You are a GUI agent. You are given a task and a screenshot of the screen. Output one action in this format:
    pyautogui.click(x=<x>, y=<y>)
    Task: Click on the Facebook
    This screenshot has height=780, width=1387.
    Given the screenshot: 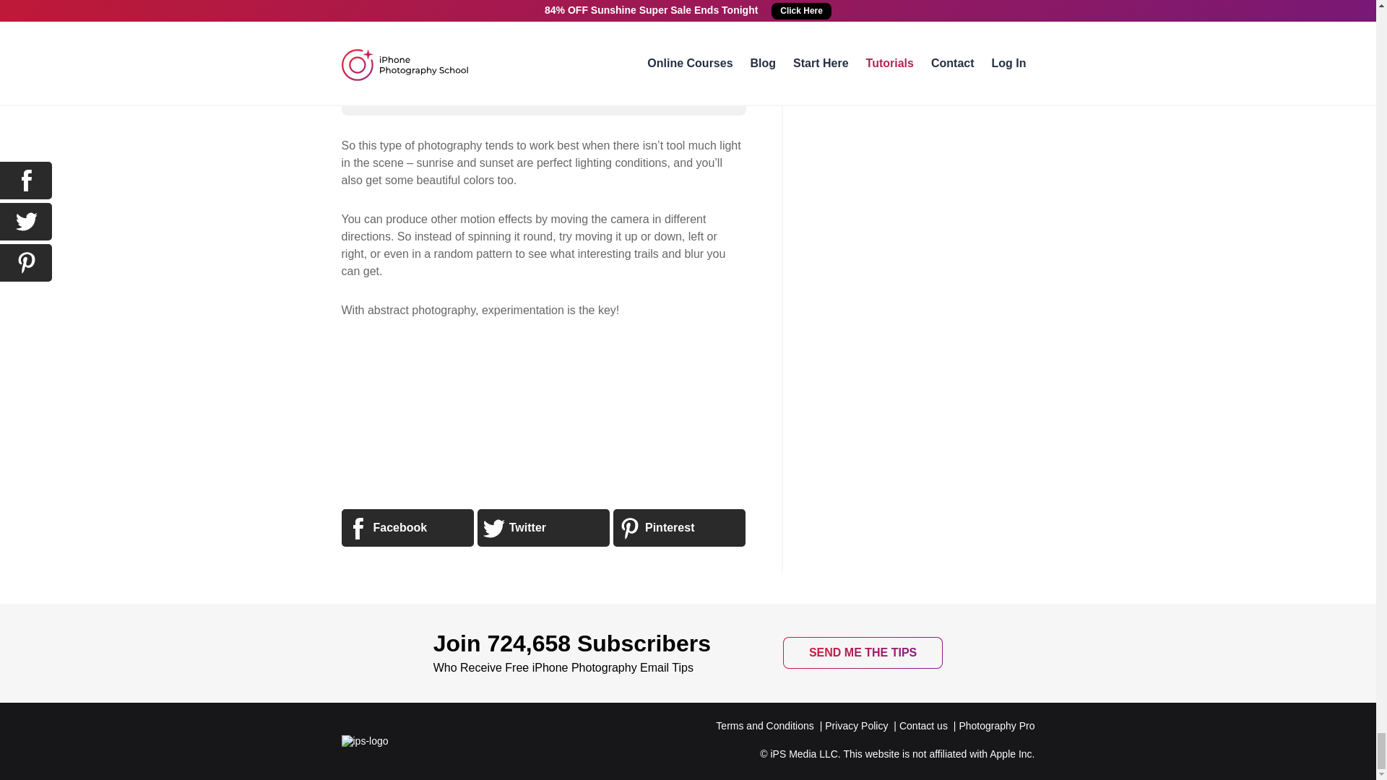 What is the action you would take?
    pyautogui.click(x=407, y=528)
    